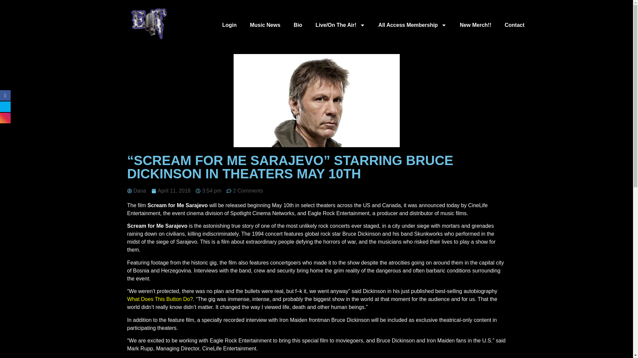 The width and height of the screenshot is (638, 358). I want to click on What Does This Button Do?, so click(159, 299).